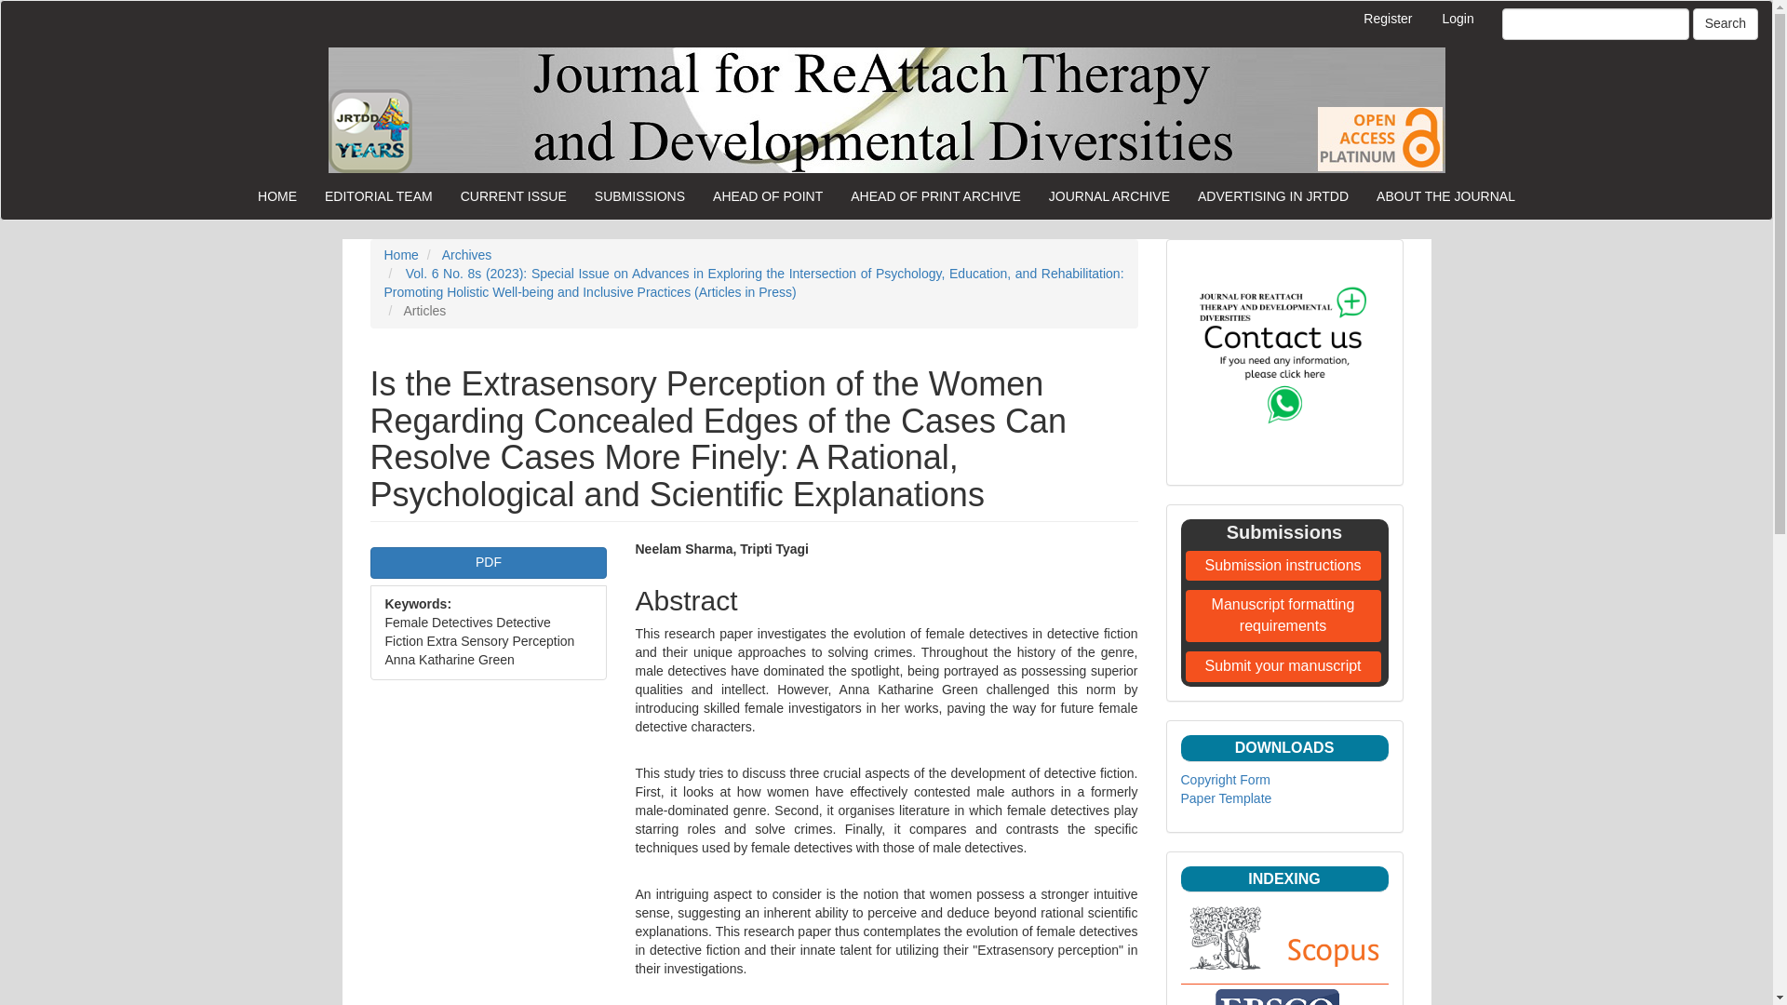  Describe the element at coordinates (1726, 24) in the screenshot. I see `Search` at that location.